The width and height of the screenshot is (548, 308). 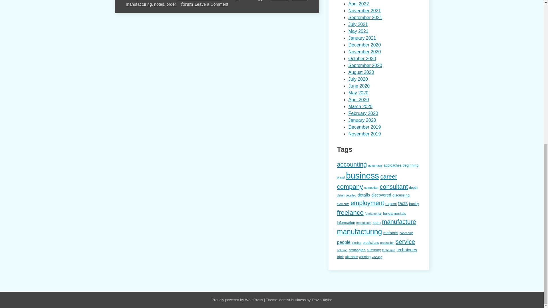 What do you see at coordinates (358, 31) in the screenshot?
I see `May 2021` at bounding box center [358, 31].